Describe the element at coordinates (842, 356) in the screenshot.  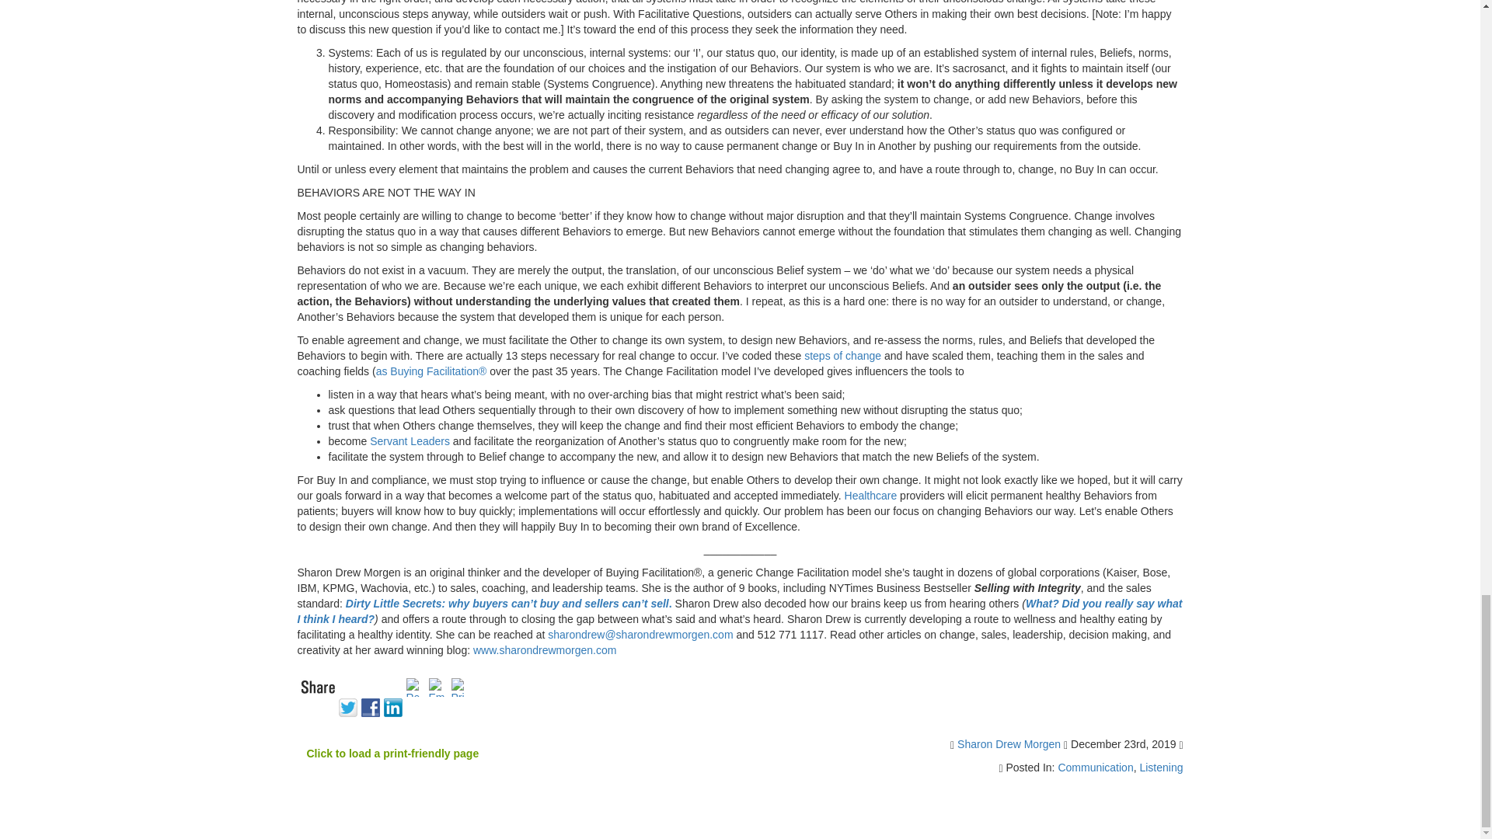
I see `steps of change` at that location.